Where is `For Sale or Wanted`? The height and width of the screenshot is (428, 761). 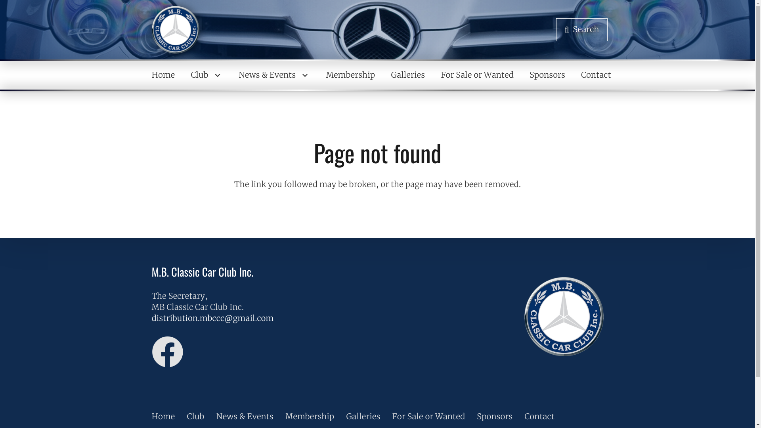
For Sale or Wanted is located at coordinates (428, 417).